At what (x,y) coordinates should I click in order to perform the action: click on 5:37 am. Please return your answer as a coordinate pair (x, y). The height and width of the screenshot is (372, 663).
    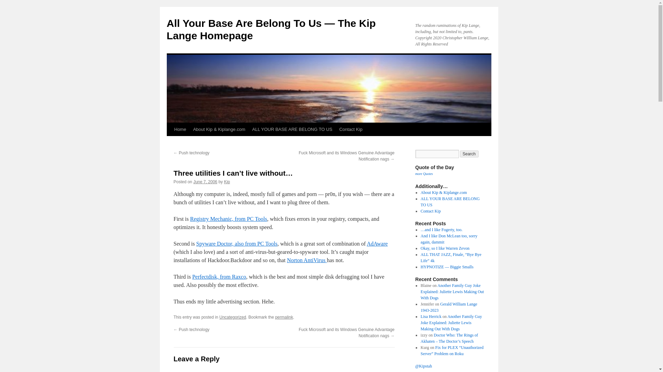
    Looking at the image, I should click on (205, 182).